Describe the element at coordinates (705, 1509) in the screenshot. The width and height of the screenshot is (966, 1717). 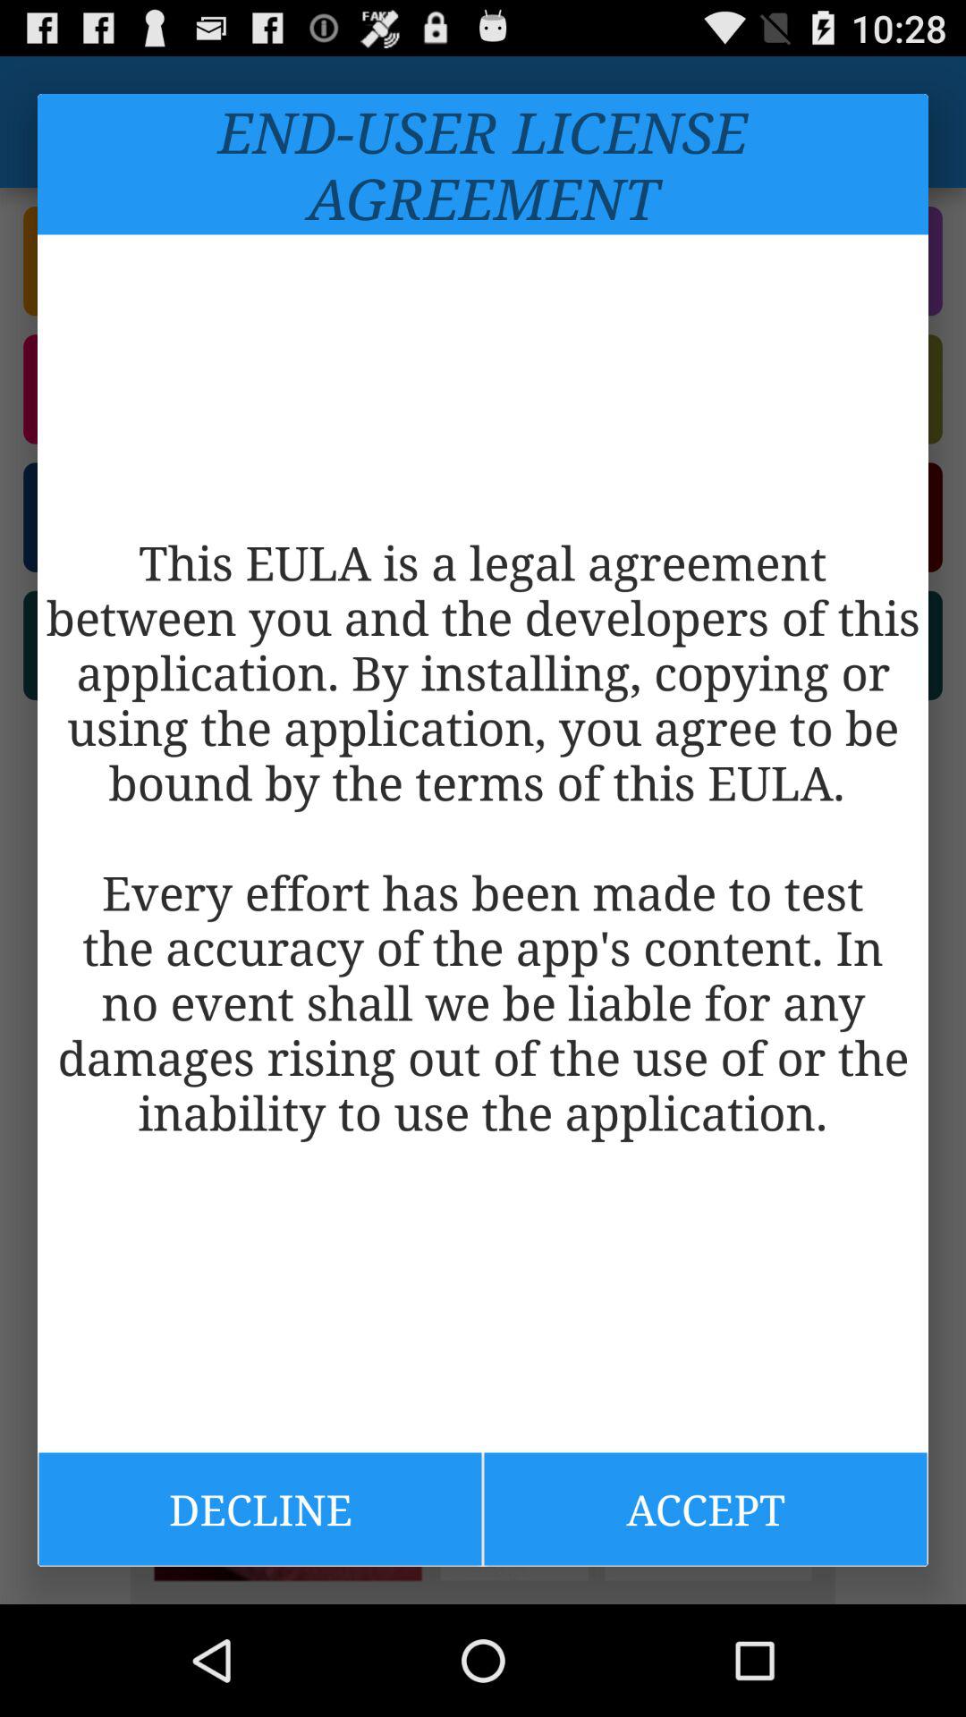
I see `choose the accept item` at that location.